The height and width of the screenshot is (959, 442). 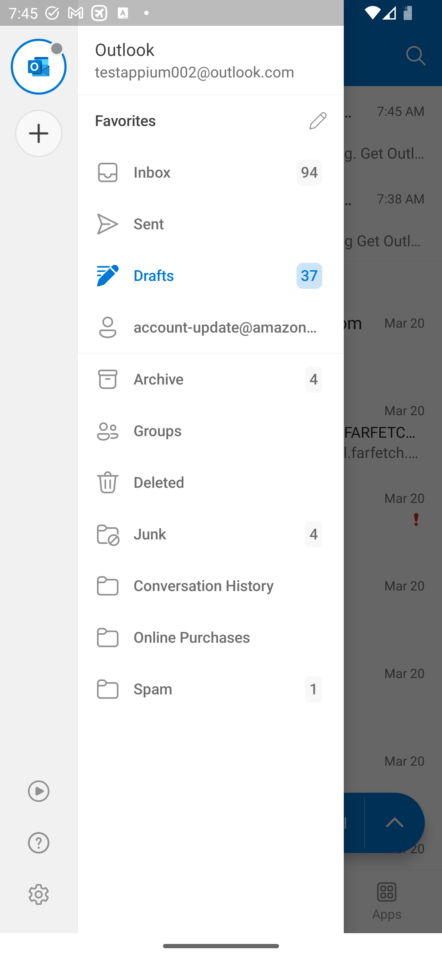 What do you see at coordinates (211, 327) in the screenshot?
I see `account-update@amazon.com` at bounding box center [211, 327].